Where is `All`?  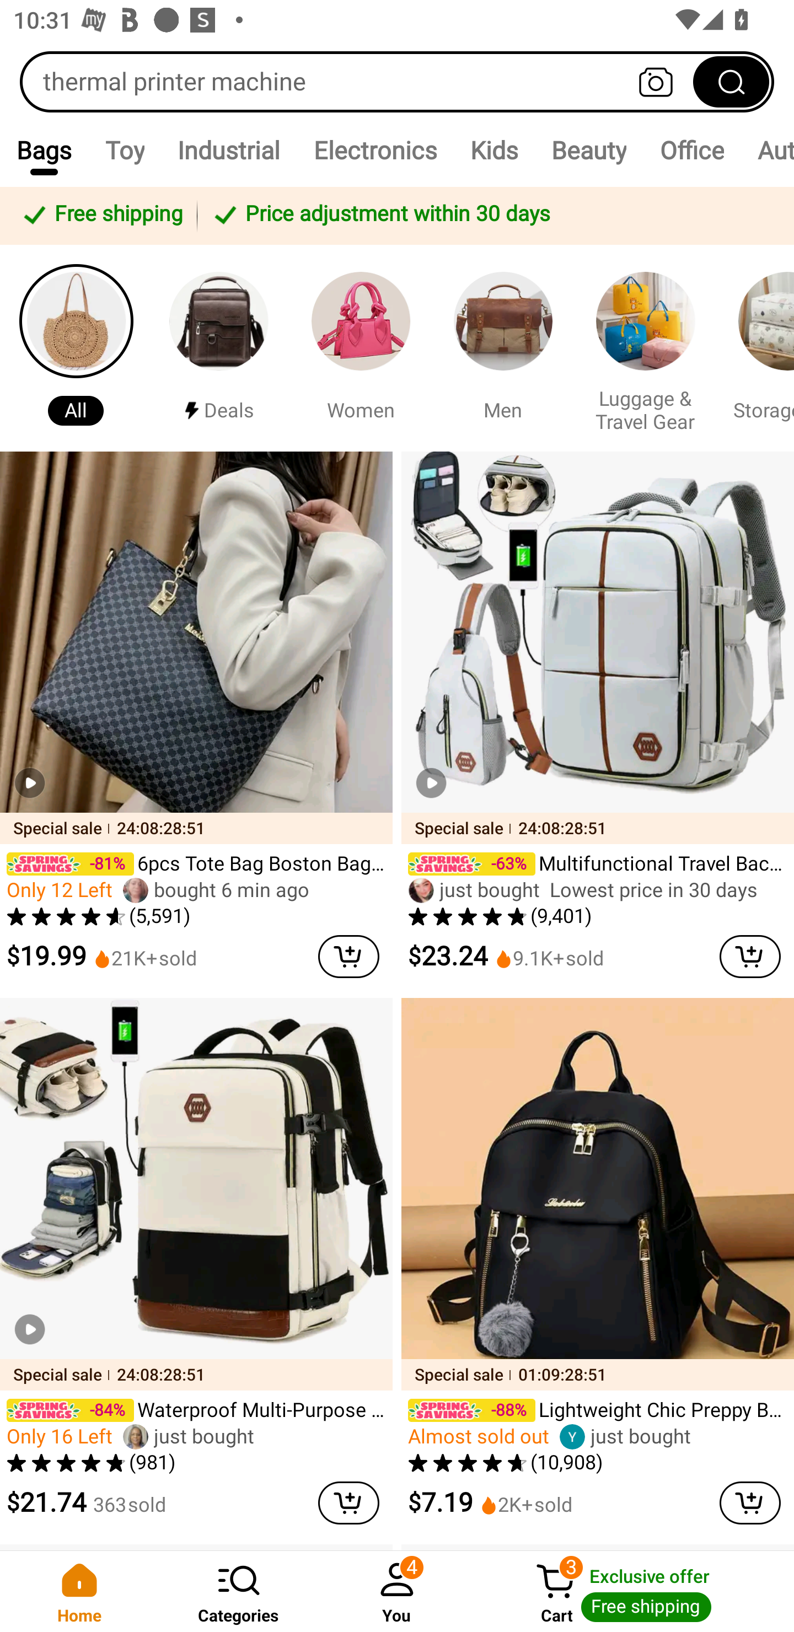 All is located at coordinates (76, 347).